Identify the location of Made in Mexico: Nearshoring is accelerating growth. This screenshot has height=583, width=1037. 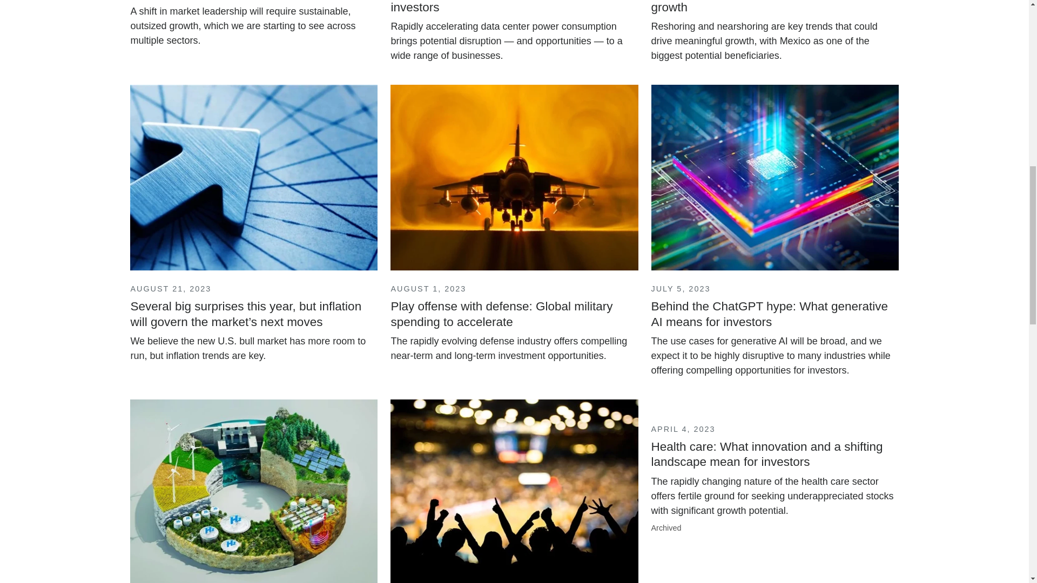
(775, 33).